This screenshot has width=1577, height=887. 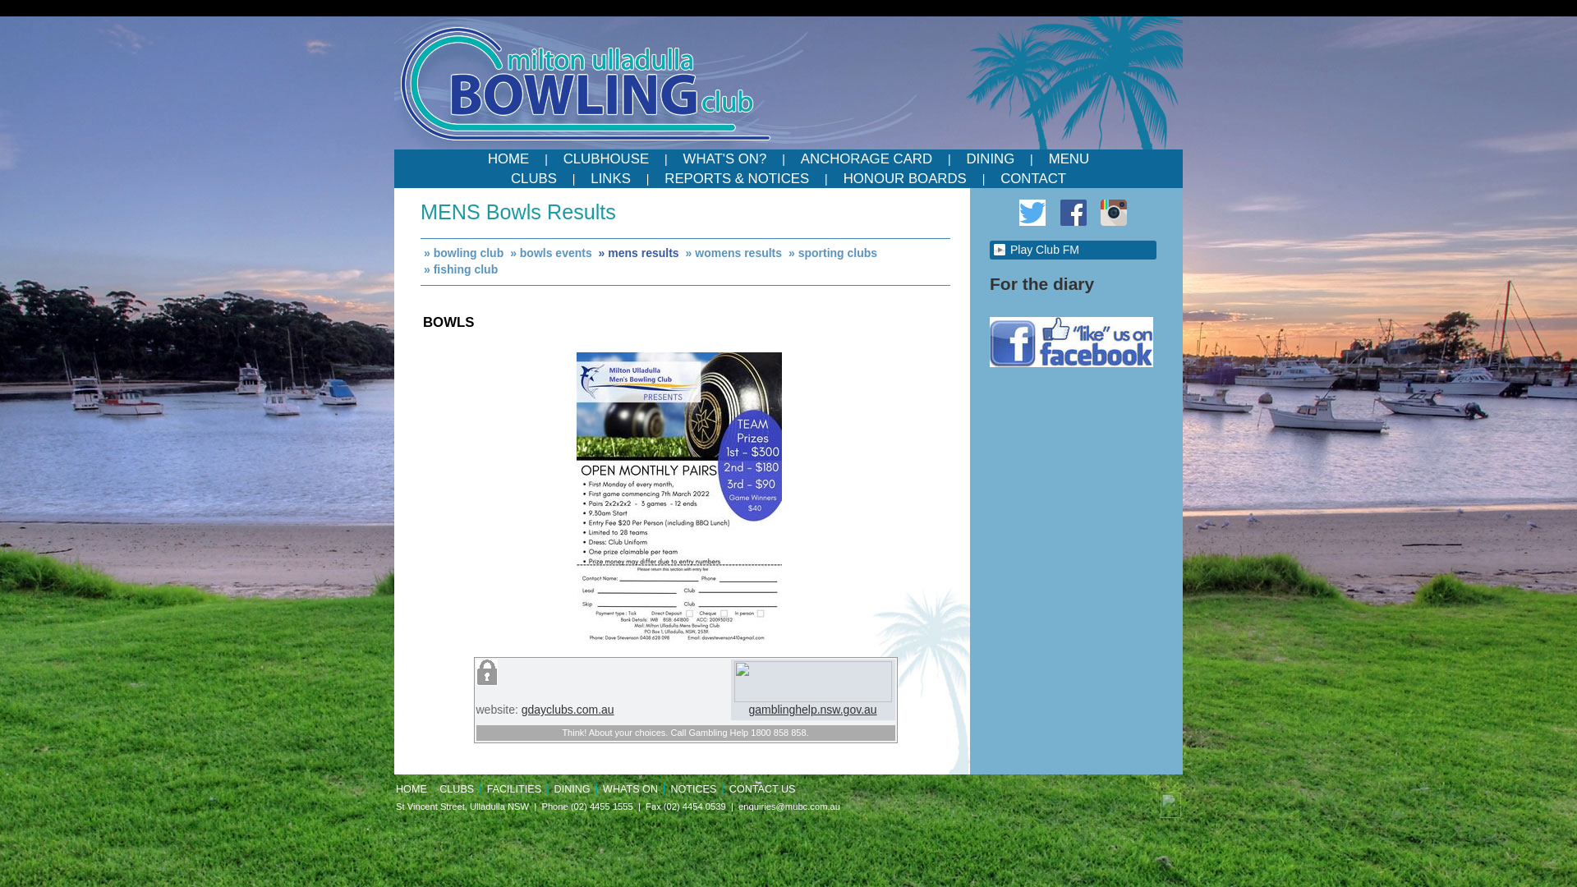 I want to click on DINING, so click(x=572, y=789).